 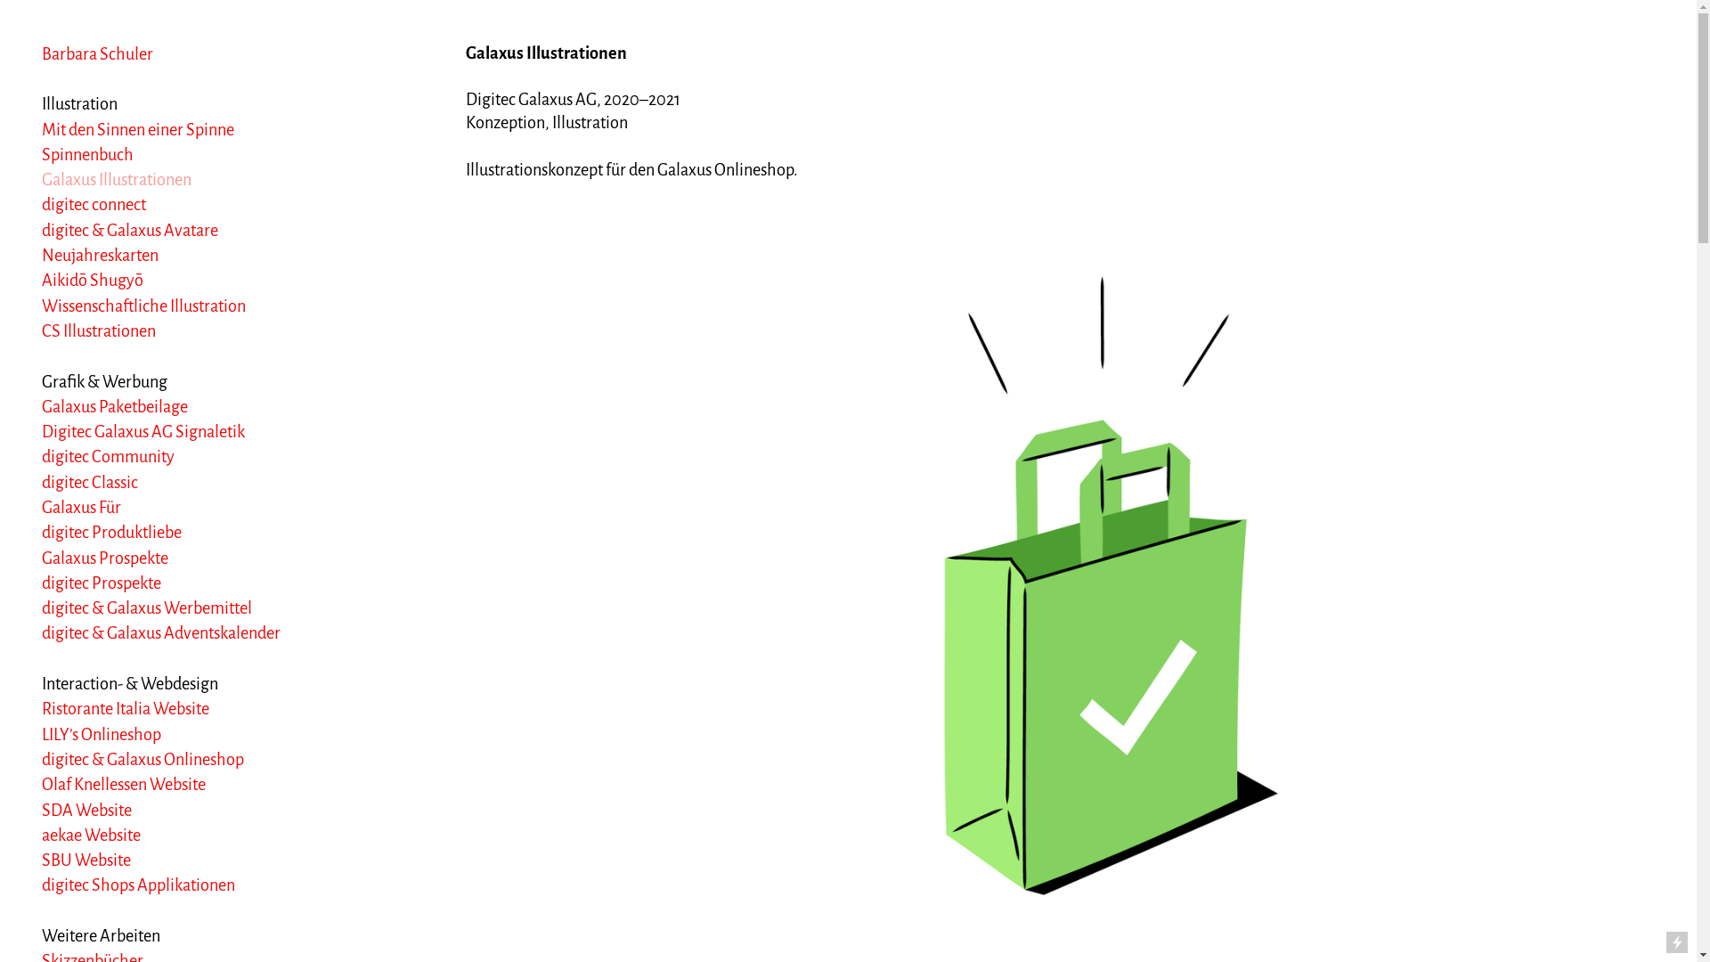 What do you see at coordinates (117, 180) in the screenshot?
I see `Galaxus Illustrationen` at bounding box center [117, 180].